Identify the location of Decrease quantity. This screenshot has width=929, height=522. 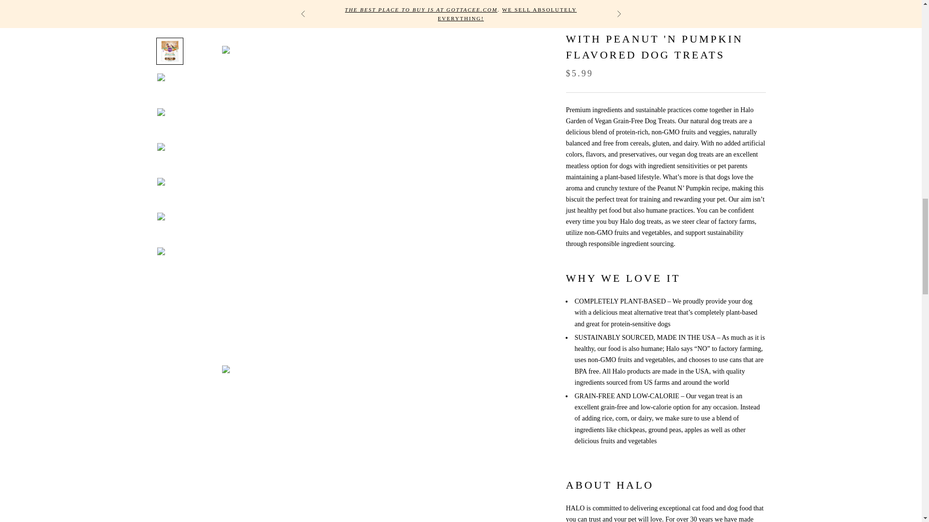
(617, 1).